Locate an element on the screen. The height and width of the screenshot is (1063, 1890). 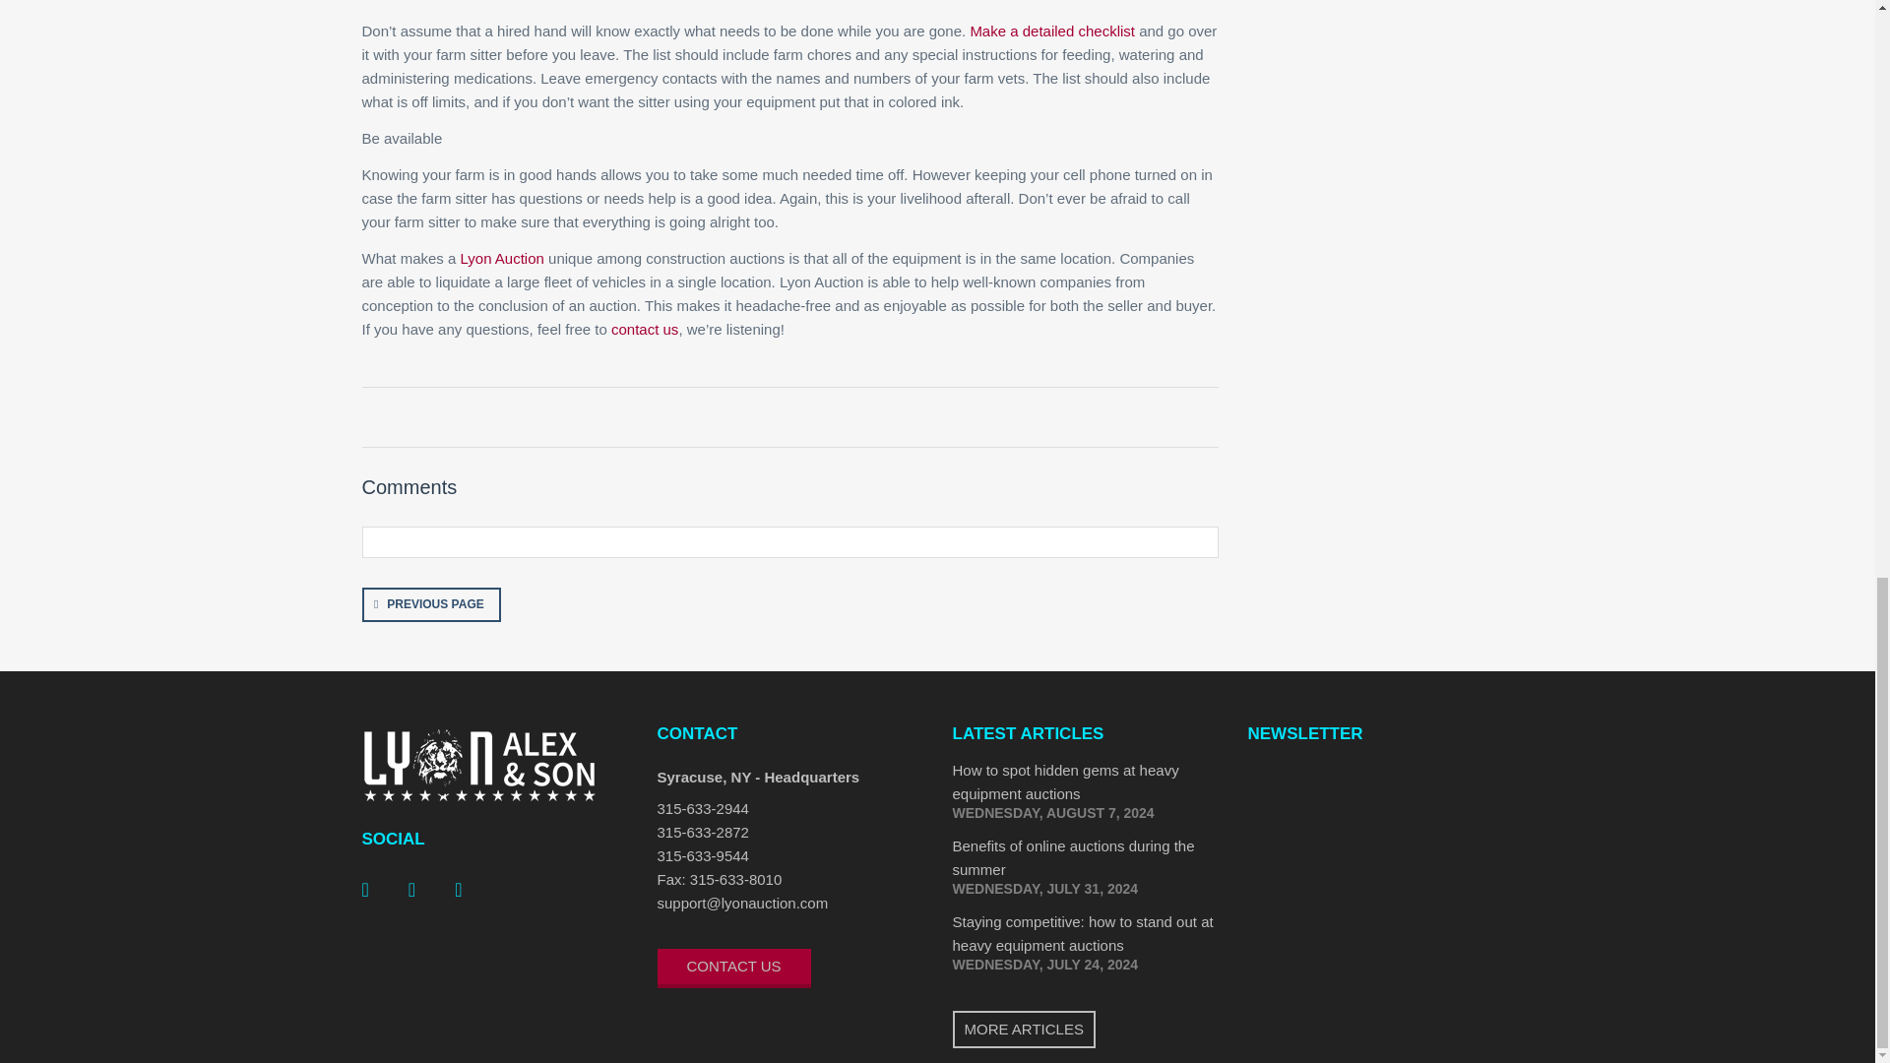
Lyon Auction is located at coordinates (502, 258).